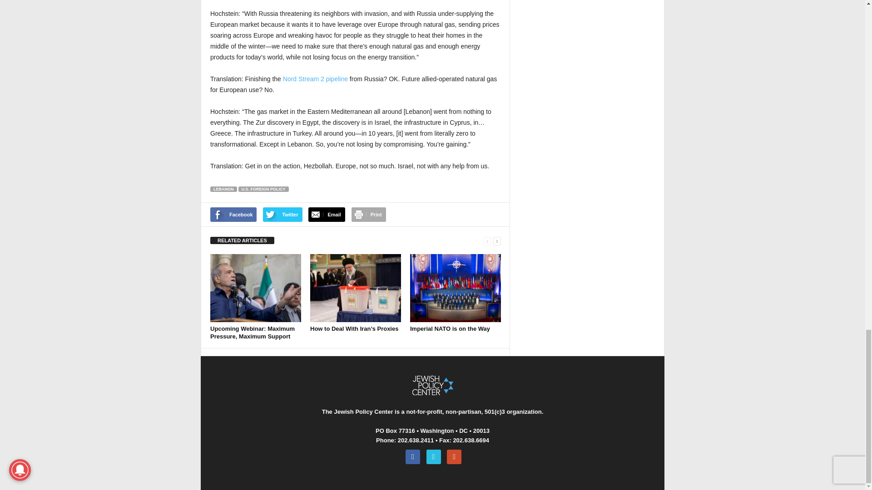  What do you see at coordinates (252, 333) in the screenshot?
I see `Upcoming Webinar: Maximum Pressure, Maximum Support` at bounding box center [252, 333].